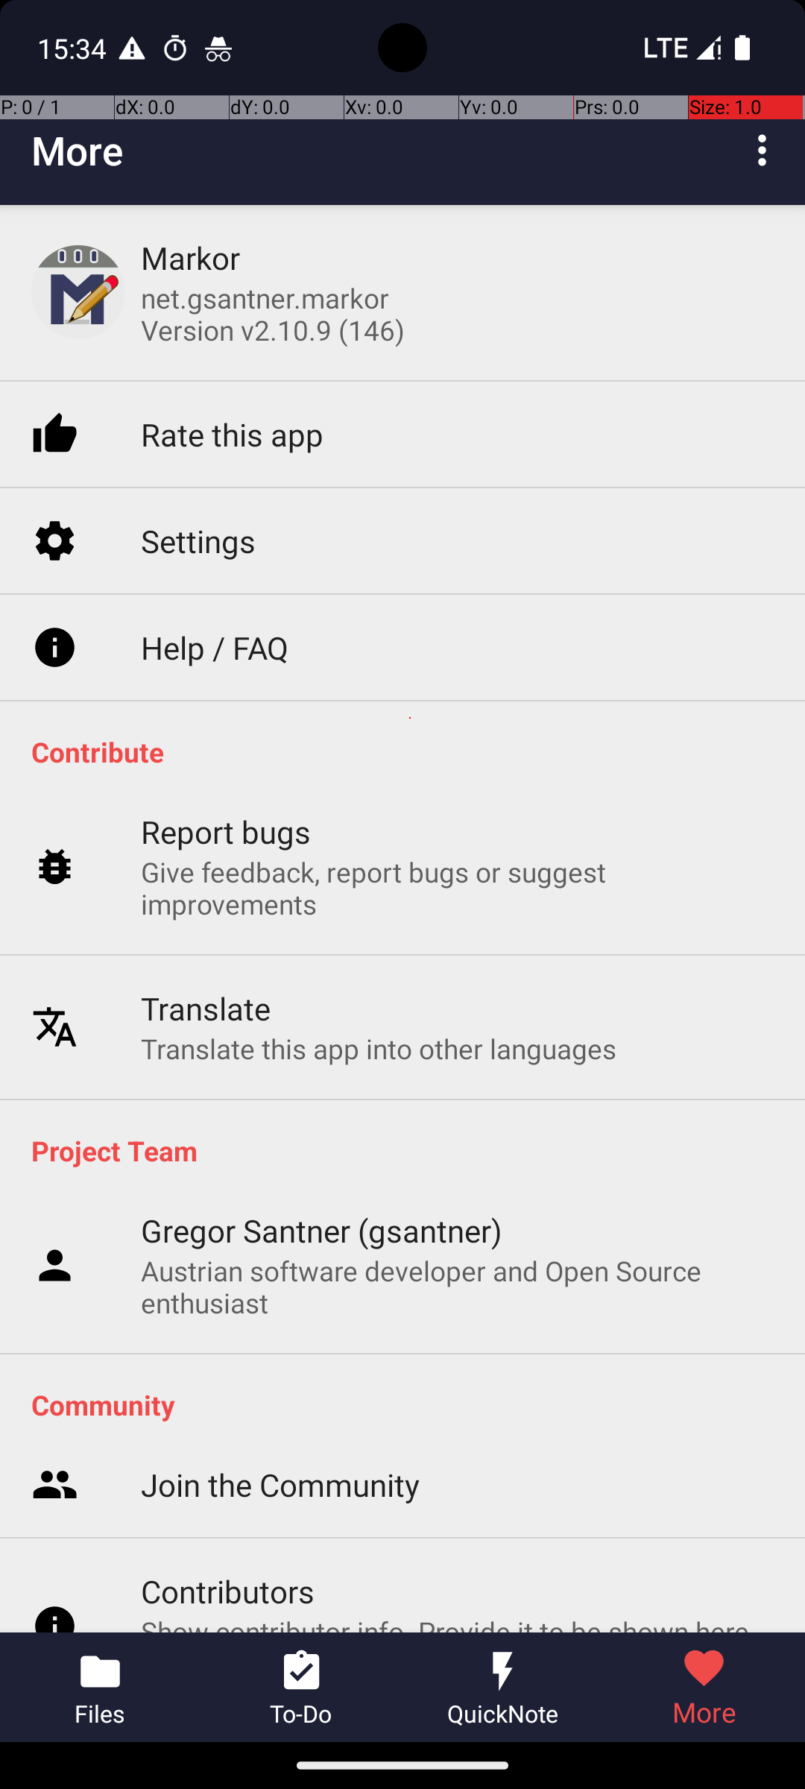 The height and width of the screenshot is (1789, 805). I want to click on Contributors, so click(228, 1449).